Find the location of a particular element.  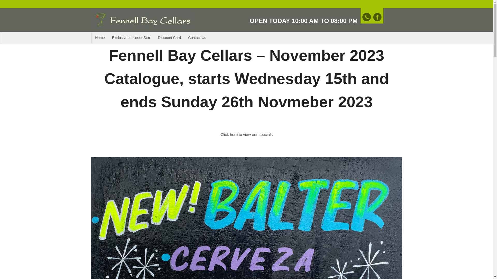

Contact Us is located at coordinates (197, 38).